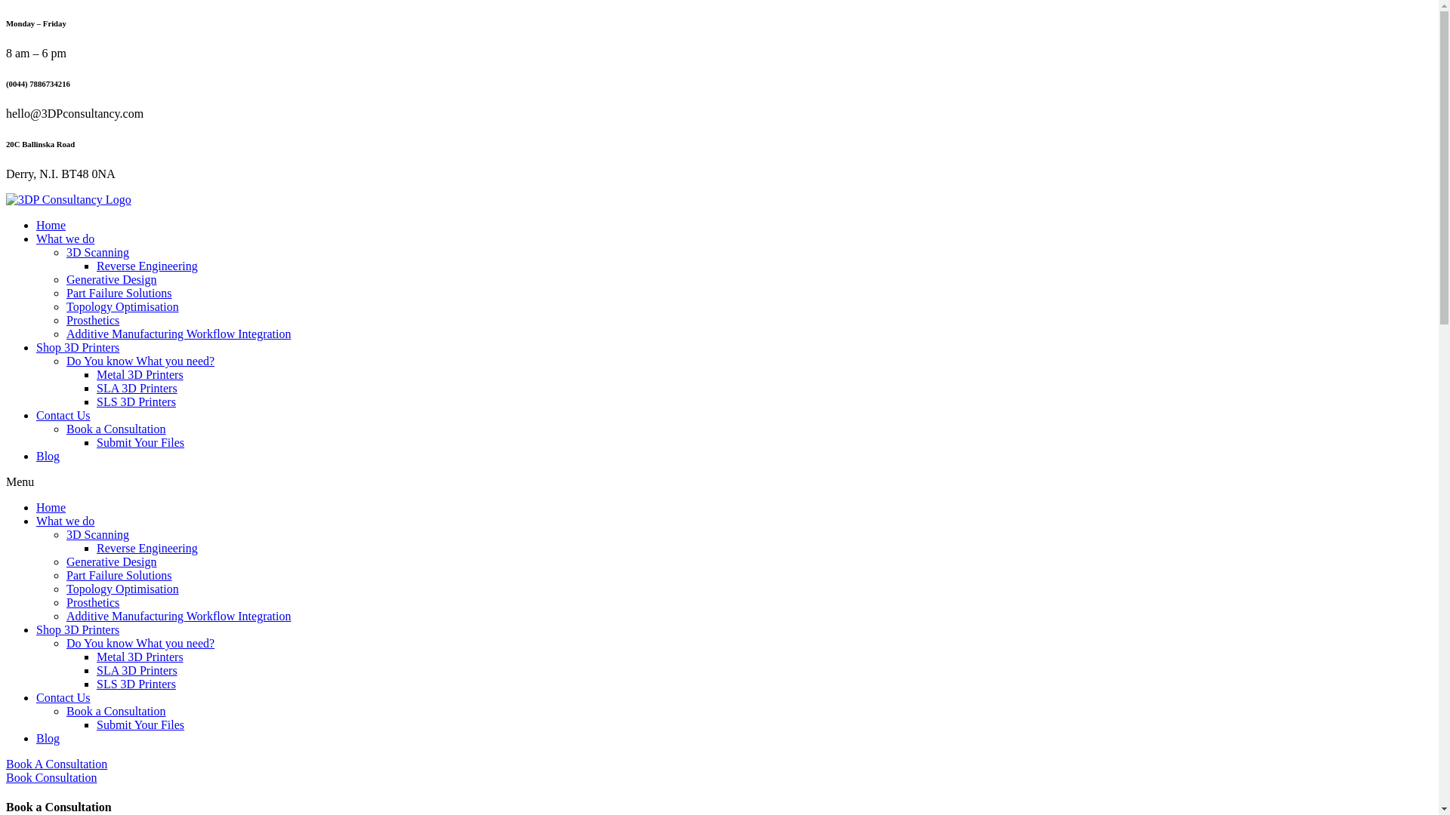  What do you see at coordinates (57, 764) in the screenshot?
I see `Book A Consultation` at bounding box center [57, 764].